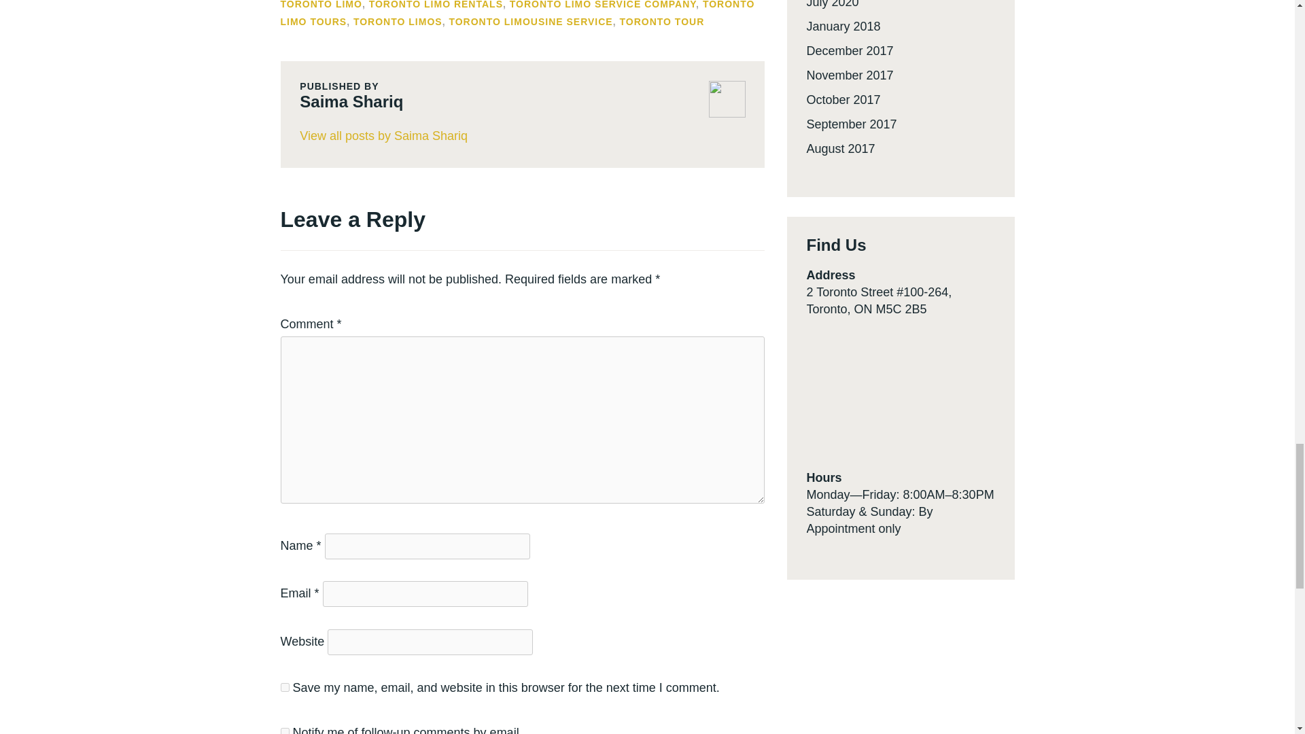  What do you see at coordinates (284, 688) in the screenshot?
I see `yes` at bounding box center [284, 688].